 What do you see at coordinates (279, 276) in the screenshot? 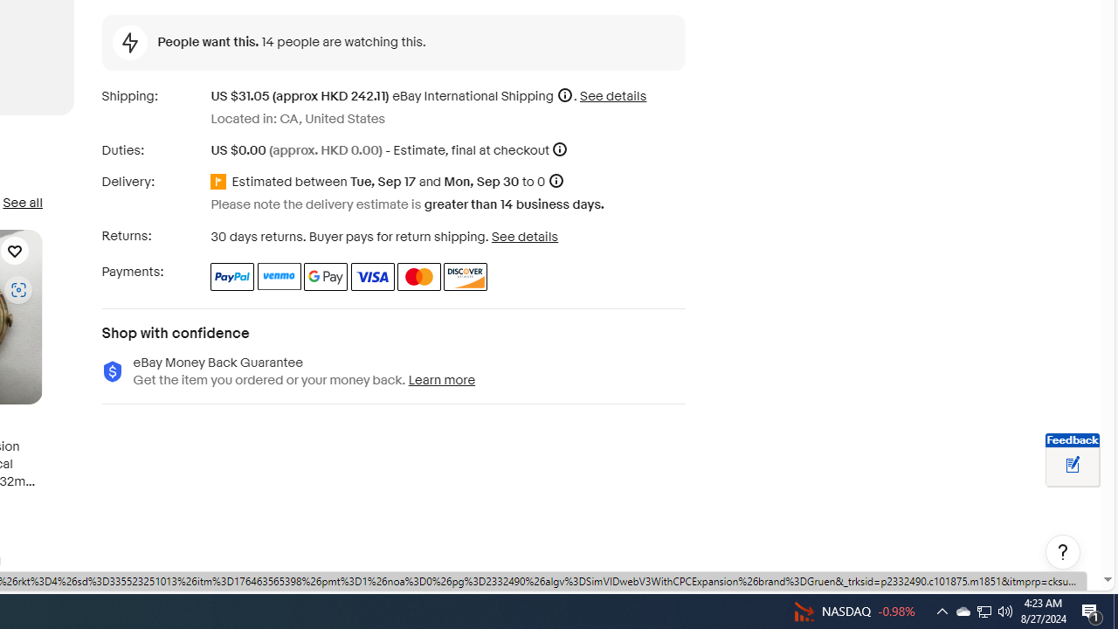
I see `Venmo` at bounding box center [279, 276].